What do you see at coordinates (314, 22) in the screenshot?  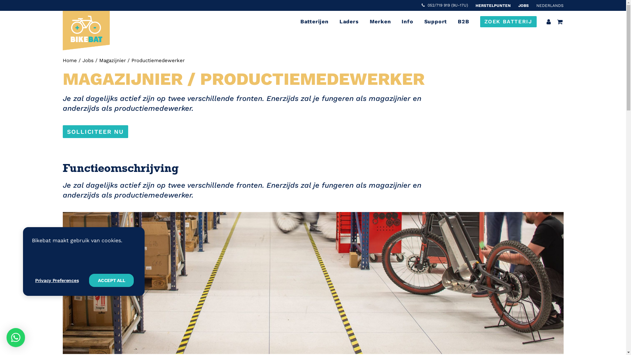 I see `Batterijen` at bounding box center [314, 22].